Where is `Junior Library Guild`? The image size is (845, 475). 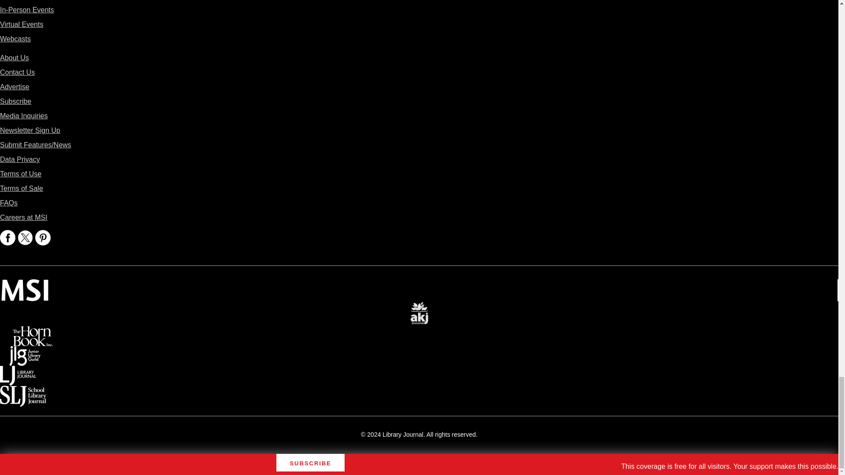 Junior Library Guild is located at coordinates (25, 352).